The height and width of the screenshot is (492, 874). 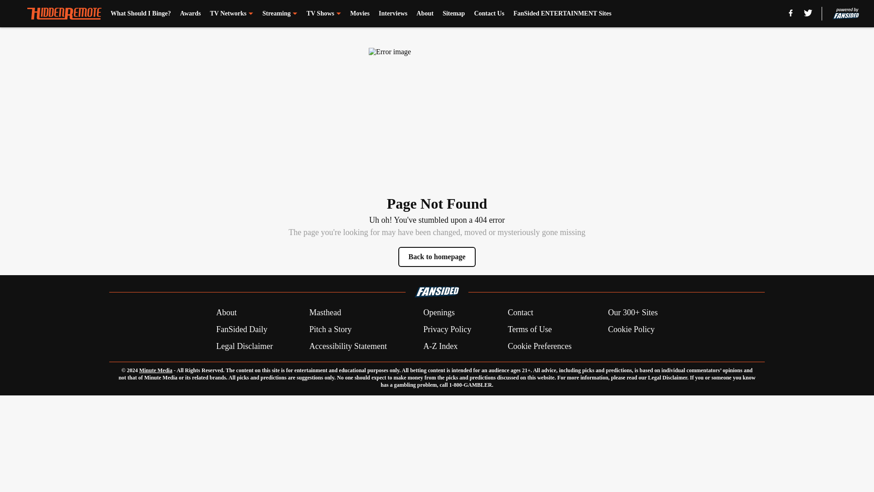 What do you see at coordinates (226, 313) in the screenshot?
I see `About` at bounding box center [226, 313].